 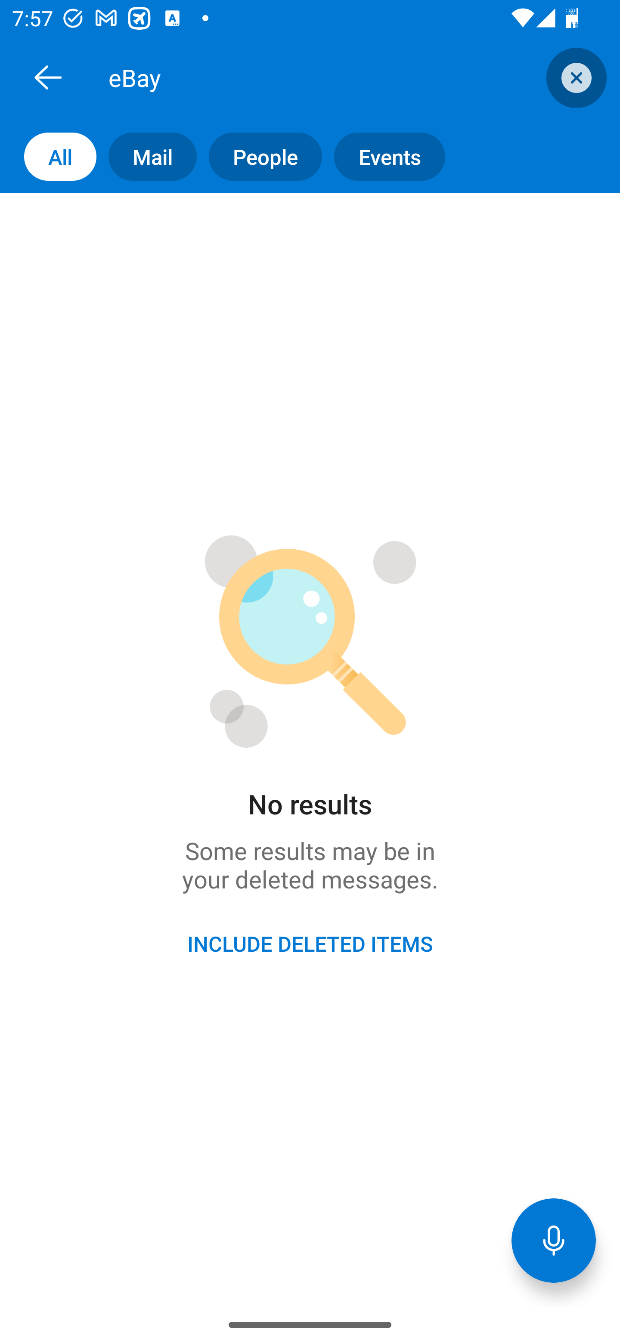 I want to click on INCLUDE DELETED ITEMS, so click(x=310, y=944).